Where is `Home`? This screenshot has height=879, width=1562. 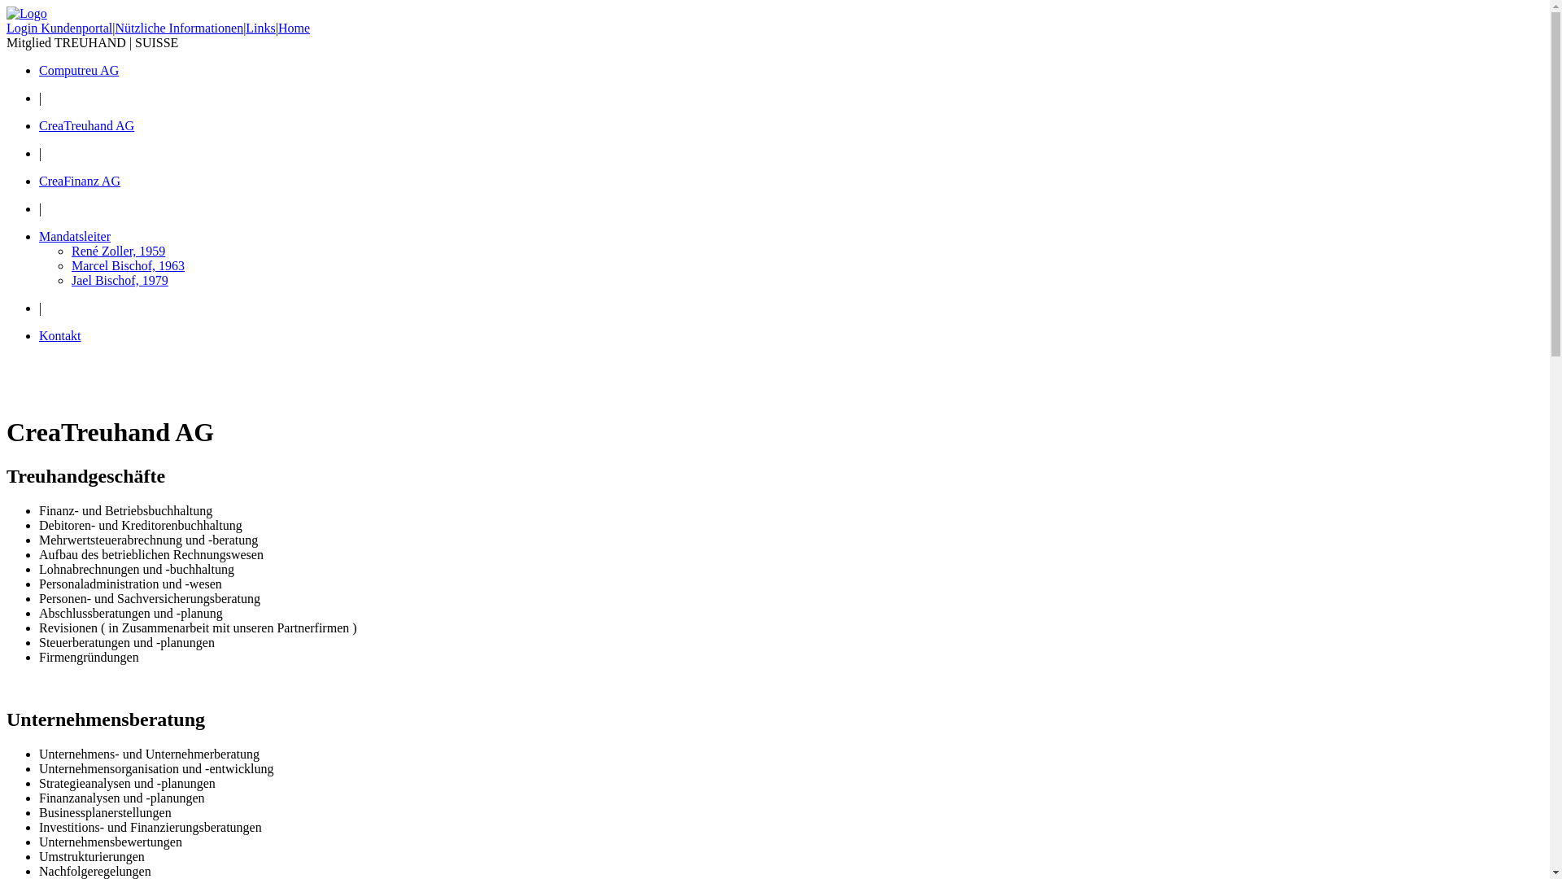 Home is located at coordinates (295, 28).